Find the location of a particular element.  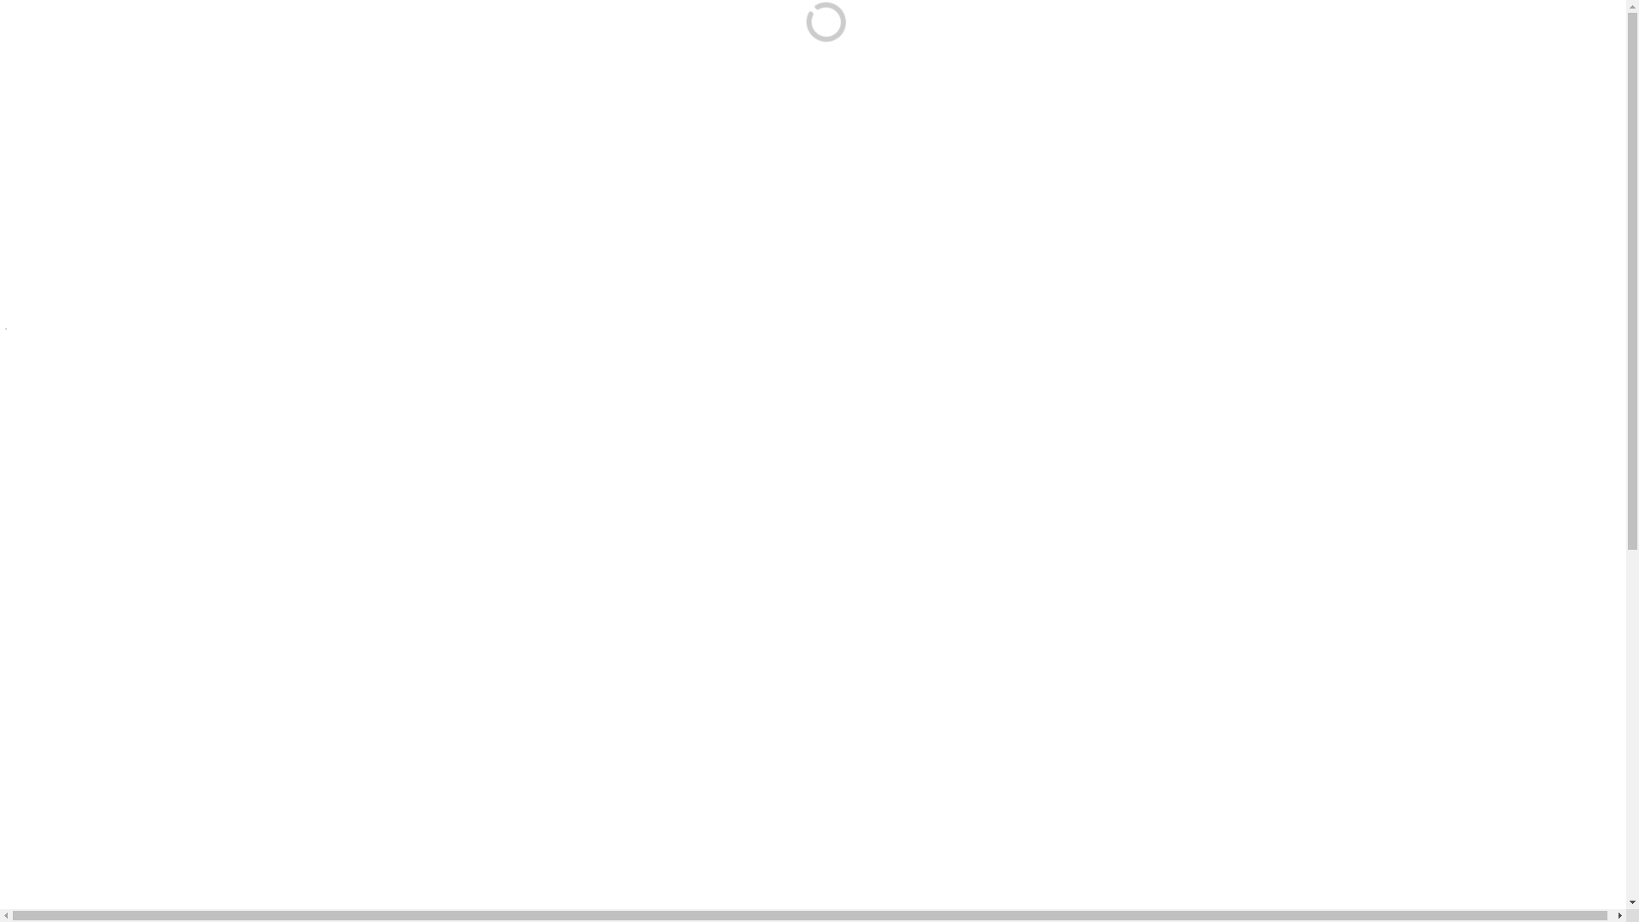

Check out this video is located at coordinates (63, 890).